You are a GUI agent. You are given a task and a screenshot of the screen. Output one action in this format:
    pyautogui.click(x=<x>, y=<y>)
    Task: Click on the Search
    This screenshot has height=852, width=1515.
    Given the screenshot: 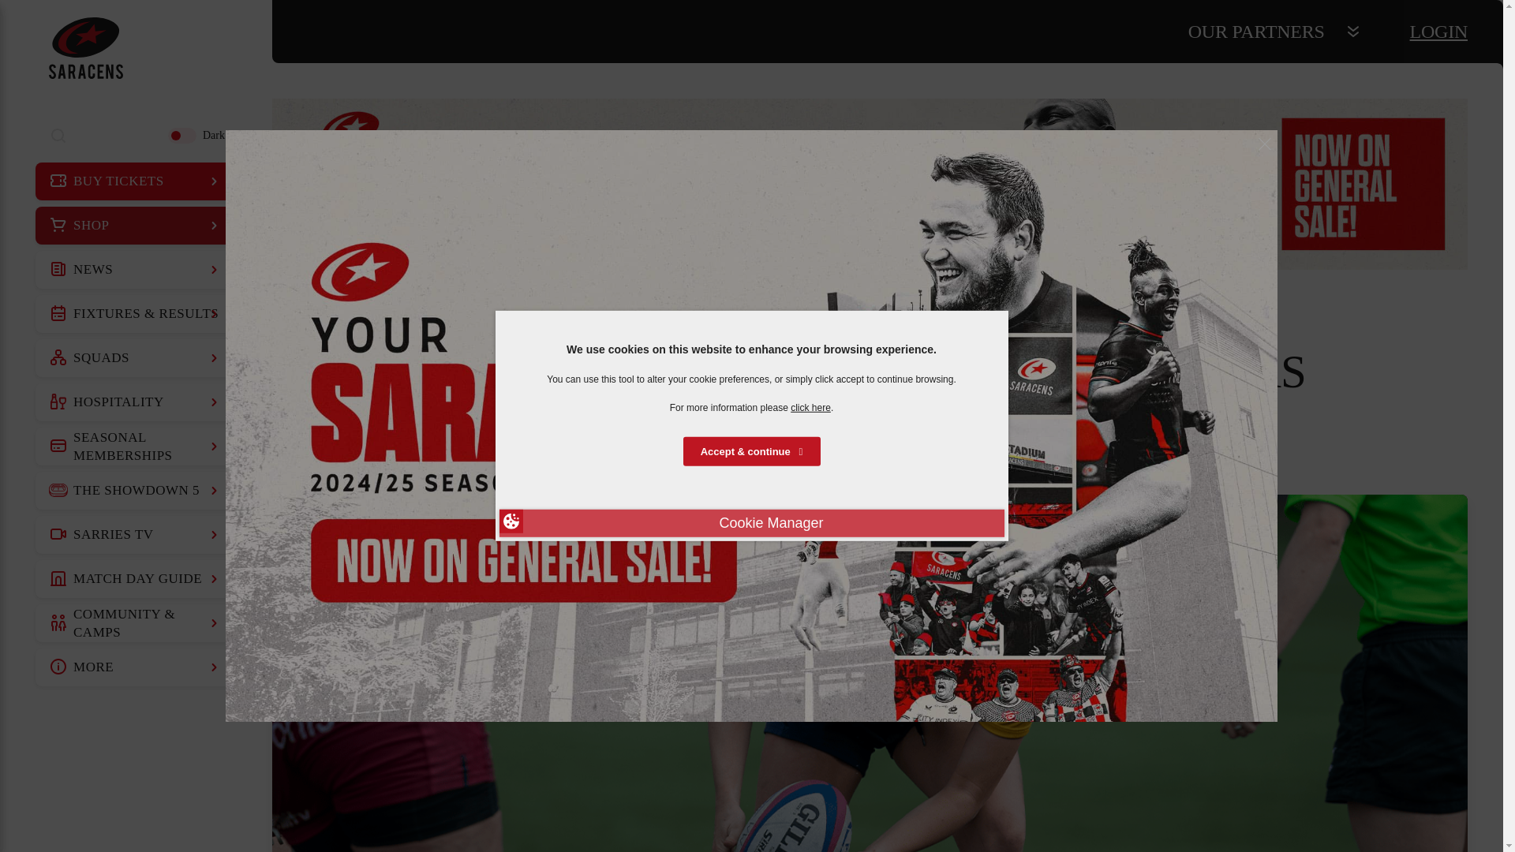 What is the action you would take?
    pyautogui.click(x=58, y=135)
    